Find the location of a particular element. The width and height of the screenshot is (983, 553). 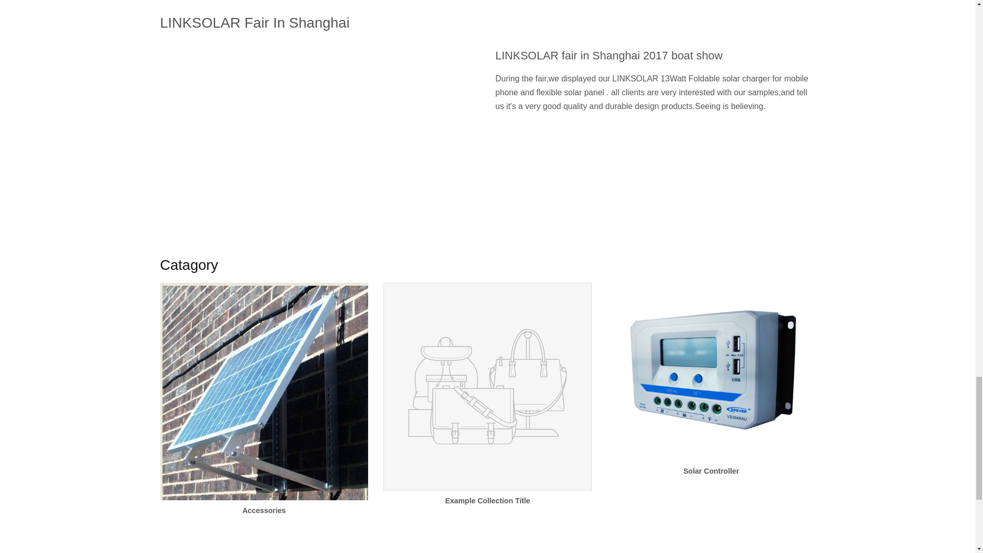

Example Collection Title is located at coordinates (487, 403).